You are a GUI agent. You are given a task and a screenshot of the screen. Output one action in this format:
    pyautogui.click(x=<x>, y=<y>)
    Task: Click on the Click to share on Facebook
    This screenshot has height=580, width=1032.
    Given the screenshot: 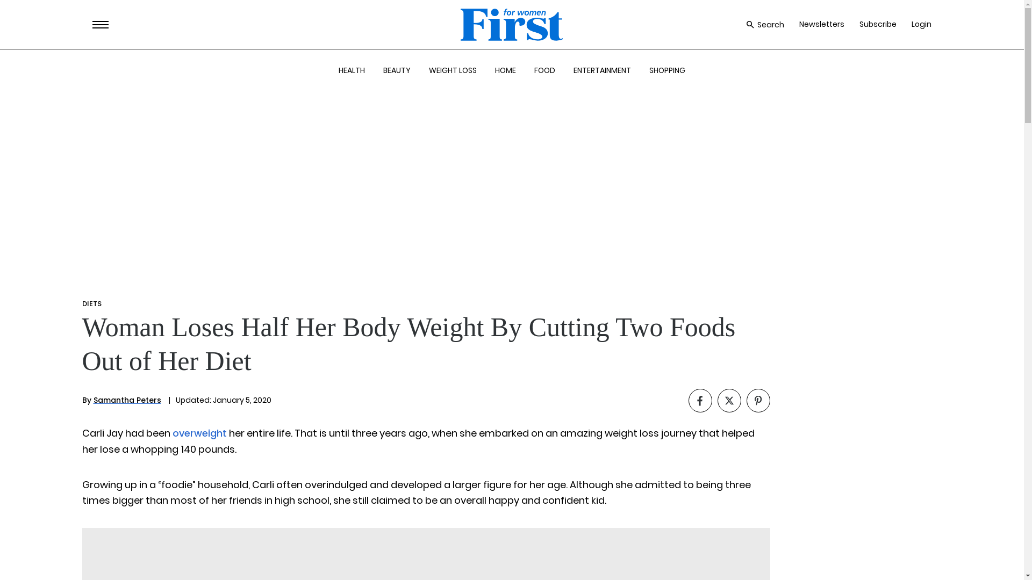 What is the action you would take?
    pyautogui.click(x=700, y=400)
    